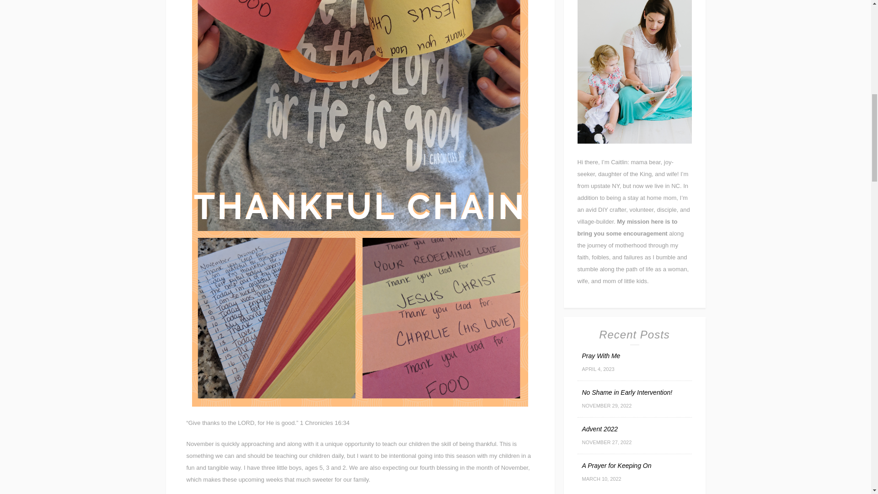 This screenshot has width=878, height=494. Describe the element at coordinates (616, 466) in the screenshot. I see `Permanent Link to A Prayer for Keeping On` at that location.